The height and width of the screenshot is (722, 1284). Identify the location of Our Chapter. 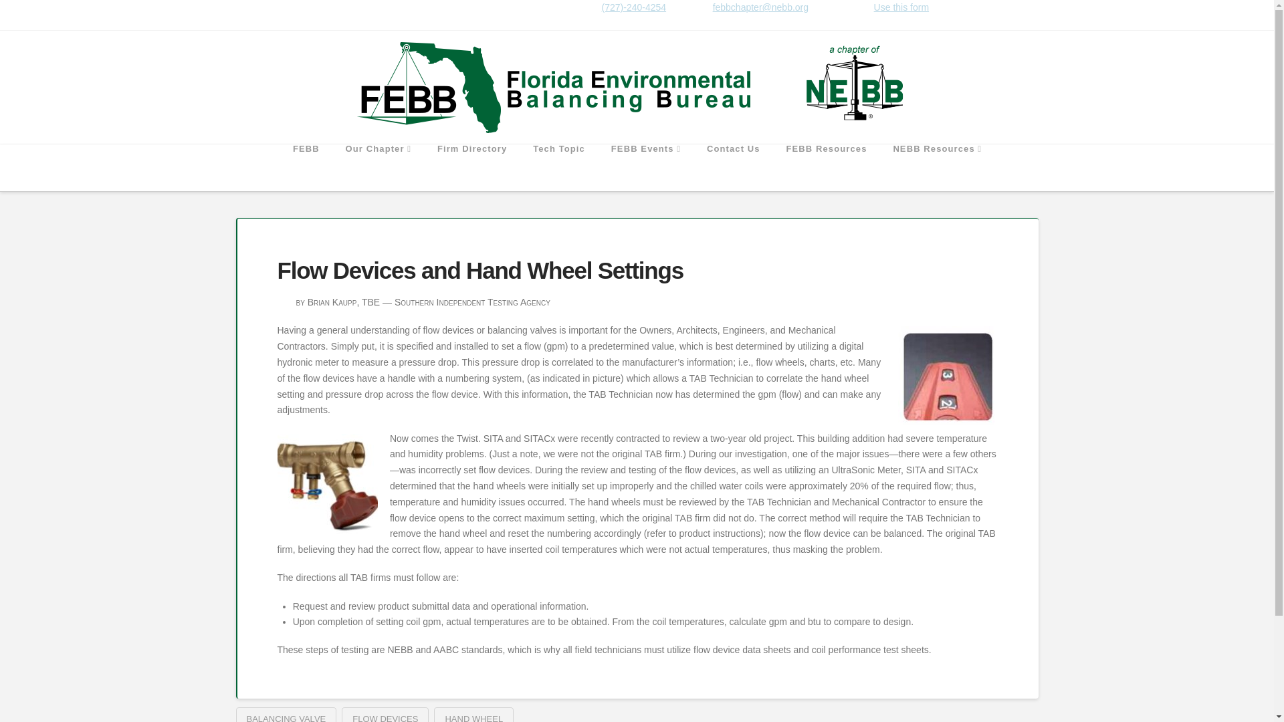
(378, 168).